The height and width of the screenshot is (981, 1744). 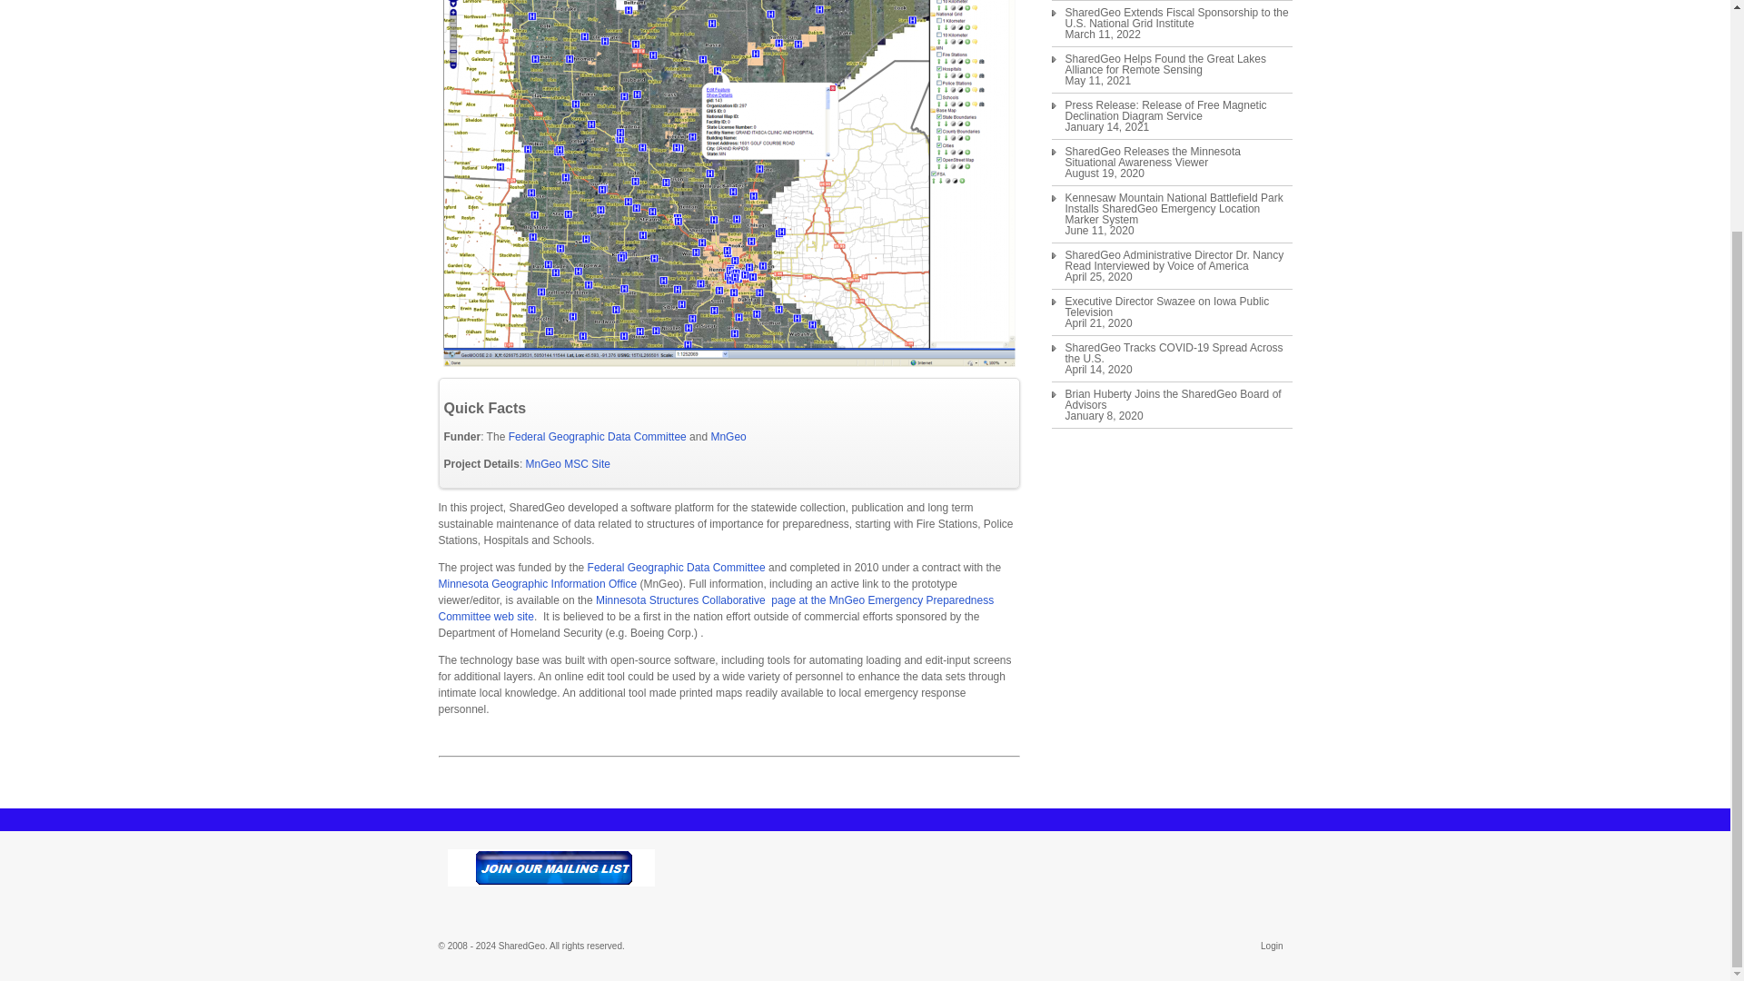 What do you see at coordinates (536, 584) in the screenshot?
I see `Minnesota Geographic Information Office` at bounding box center [536, 584].